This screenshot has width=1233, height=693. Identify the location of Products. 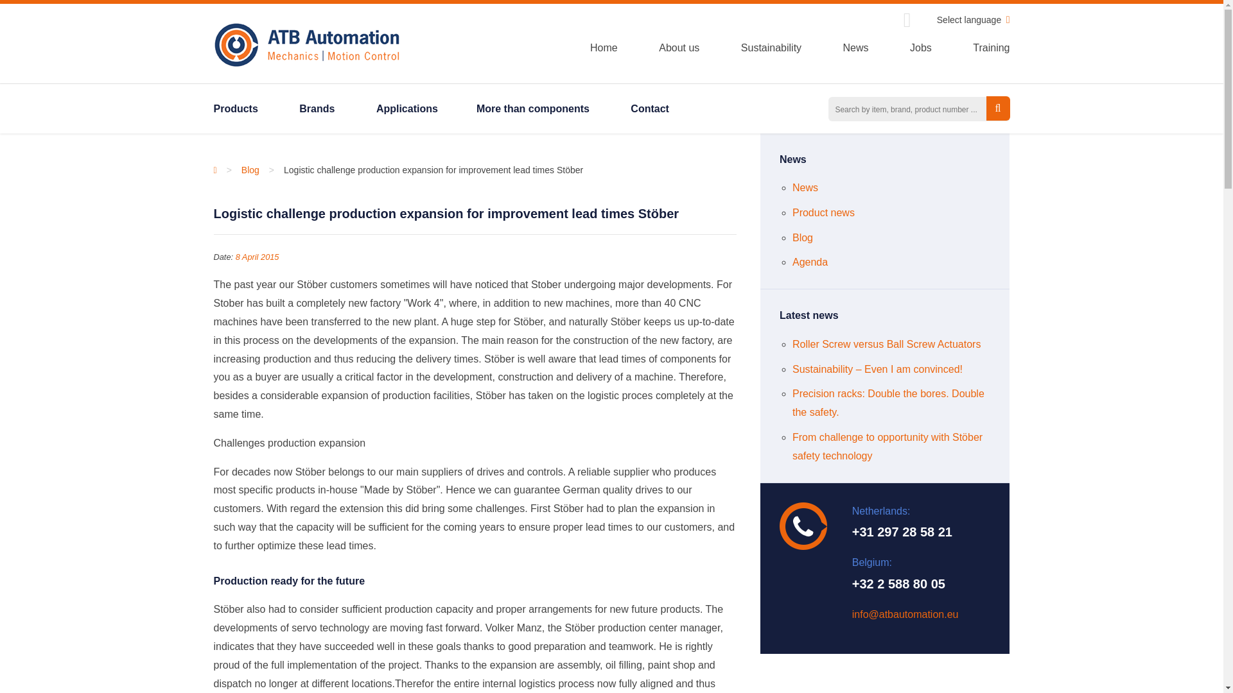
(235, 108).